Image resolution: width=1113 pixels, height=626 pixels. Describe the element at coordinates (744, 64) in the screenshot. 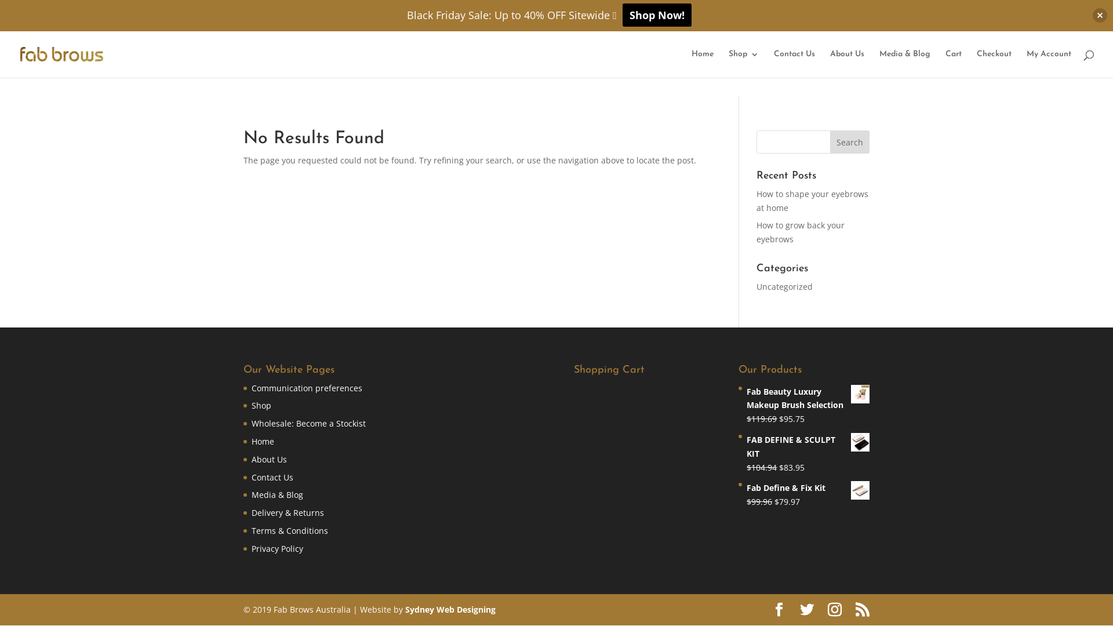

I see `Shop` at that location.